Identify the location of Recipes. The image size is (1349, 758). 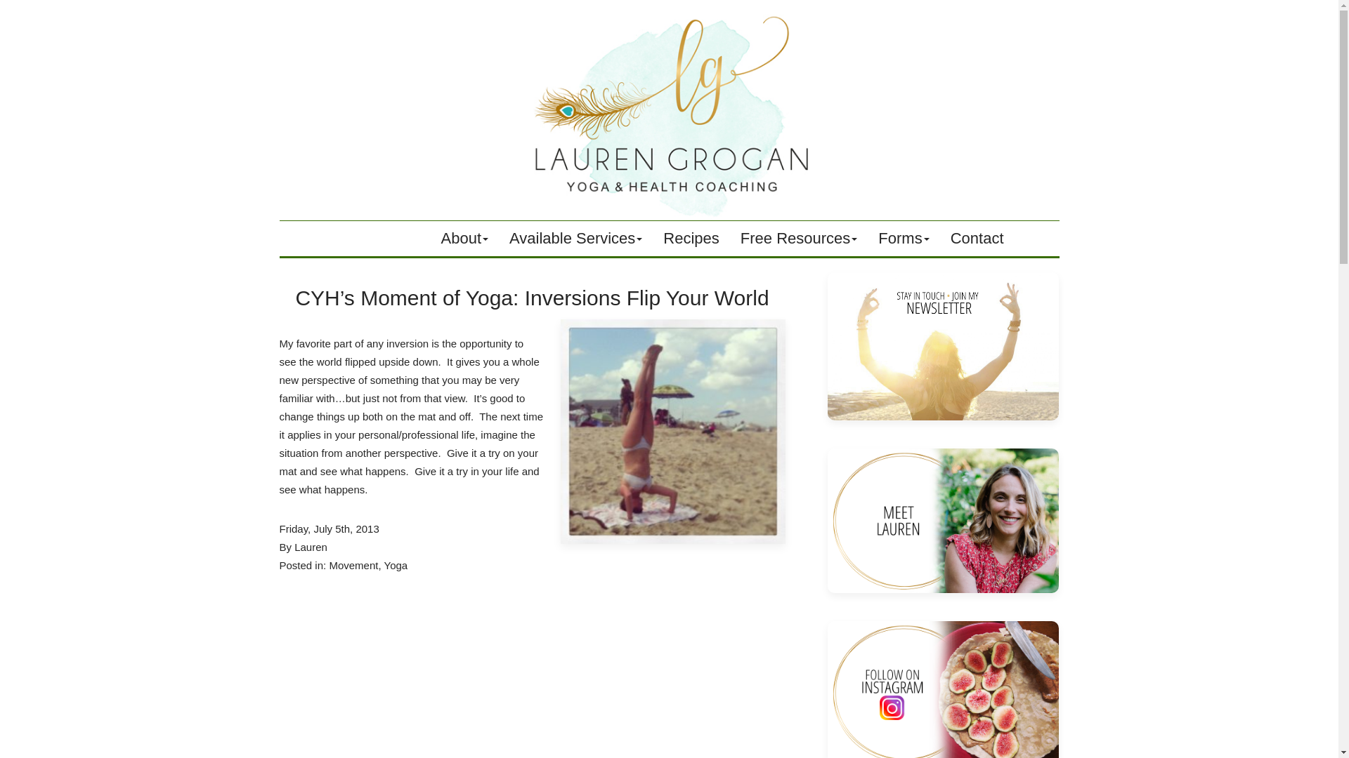
(691, 239).